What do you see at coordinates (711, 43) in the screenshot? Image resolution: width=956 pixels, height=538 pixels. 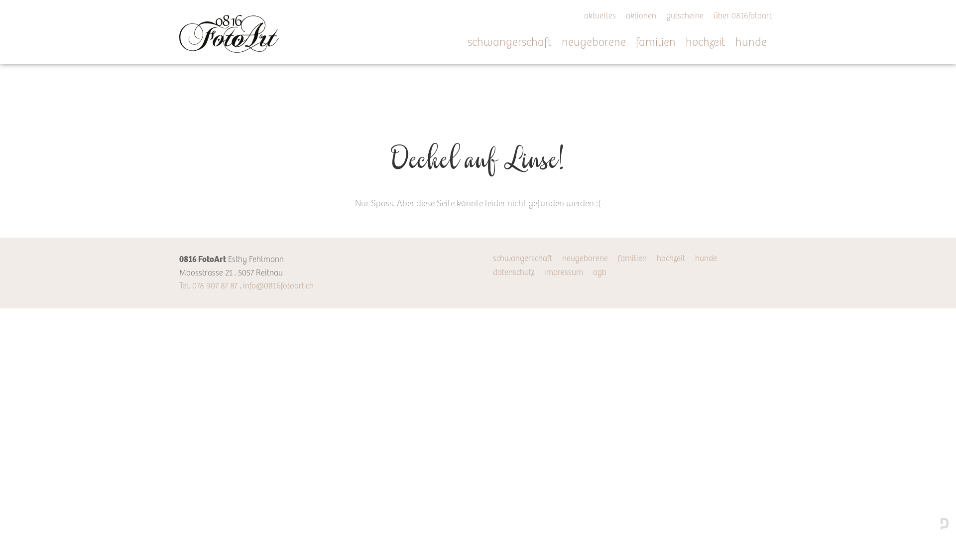 I see `hochzeit` at bounding box center [711, 43].